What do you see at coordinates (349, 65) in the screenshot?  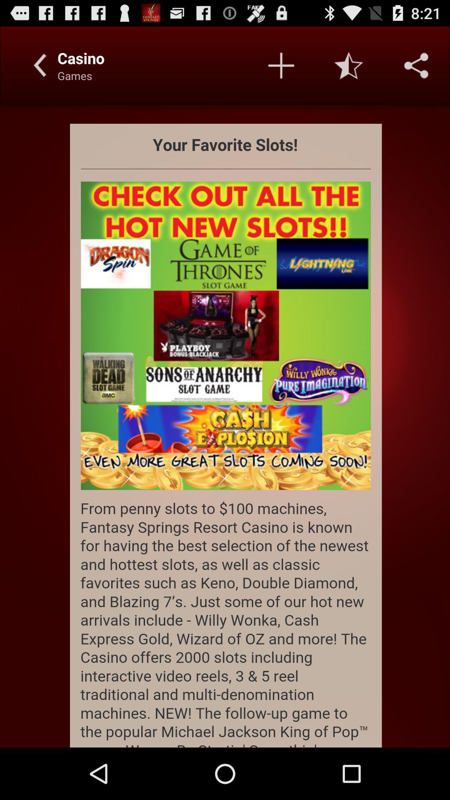 I see `favourite` at bounding box center [349, 65].